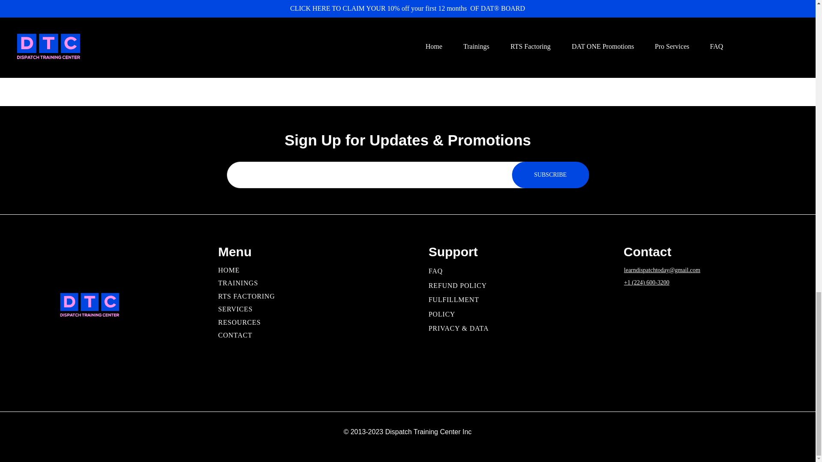 The height and width of the screenshot is (462, 822). What do you see at coordinates (551, 175) in the screenshot?
I see `SUBSCRIBE` at bounding box center [551, 175].